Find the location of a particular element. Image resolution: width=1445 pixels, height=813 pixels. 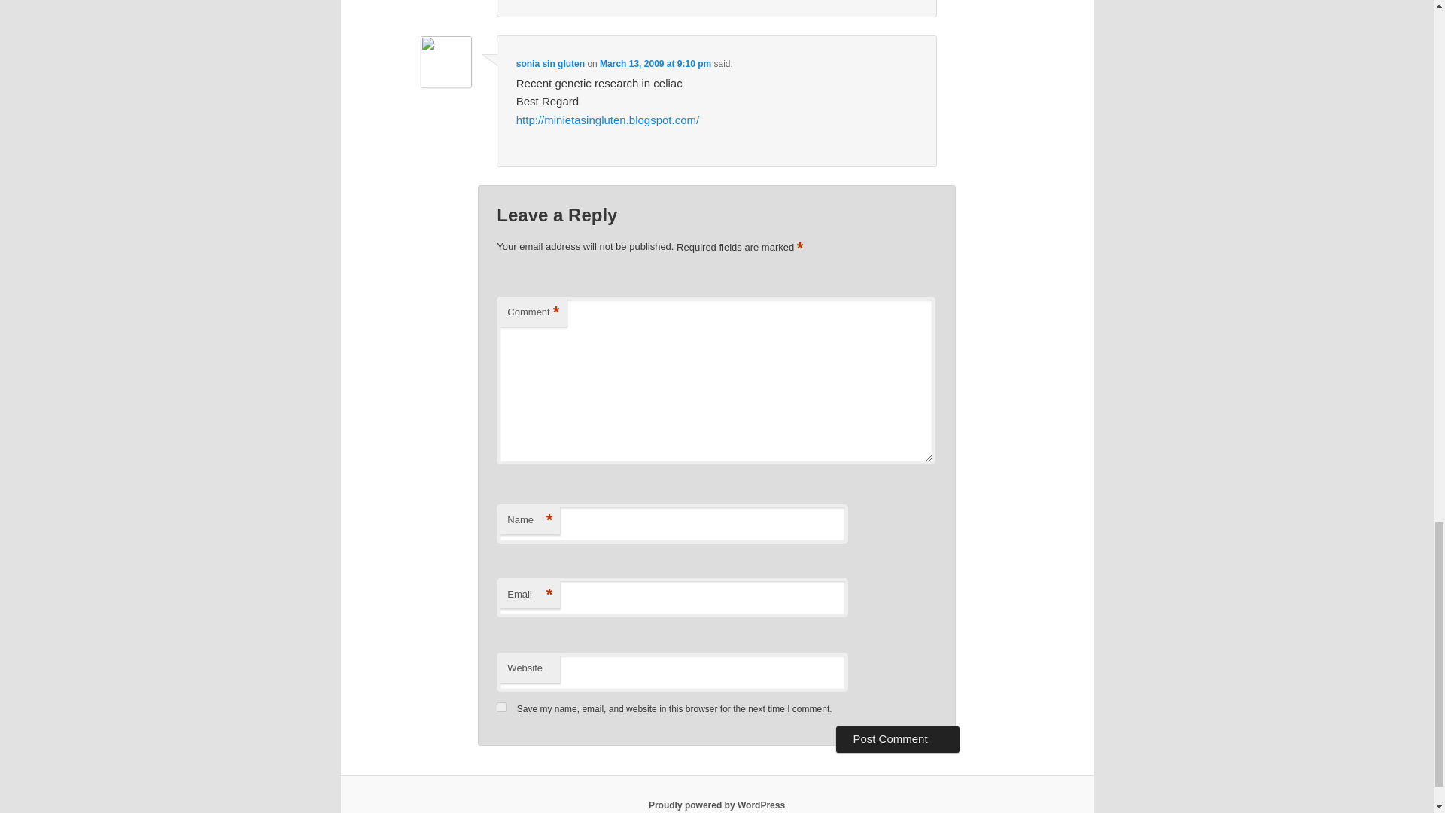

sonia sin gluten is located at coordinates (550, 63).